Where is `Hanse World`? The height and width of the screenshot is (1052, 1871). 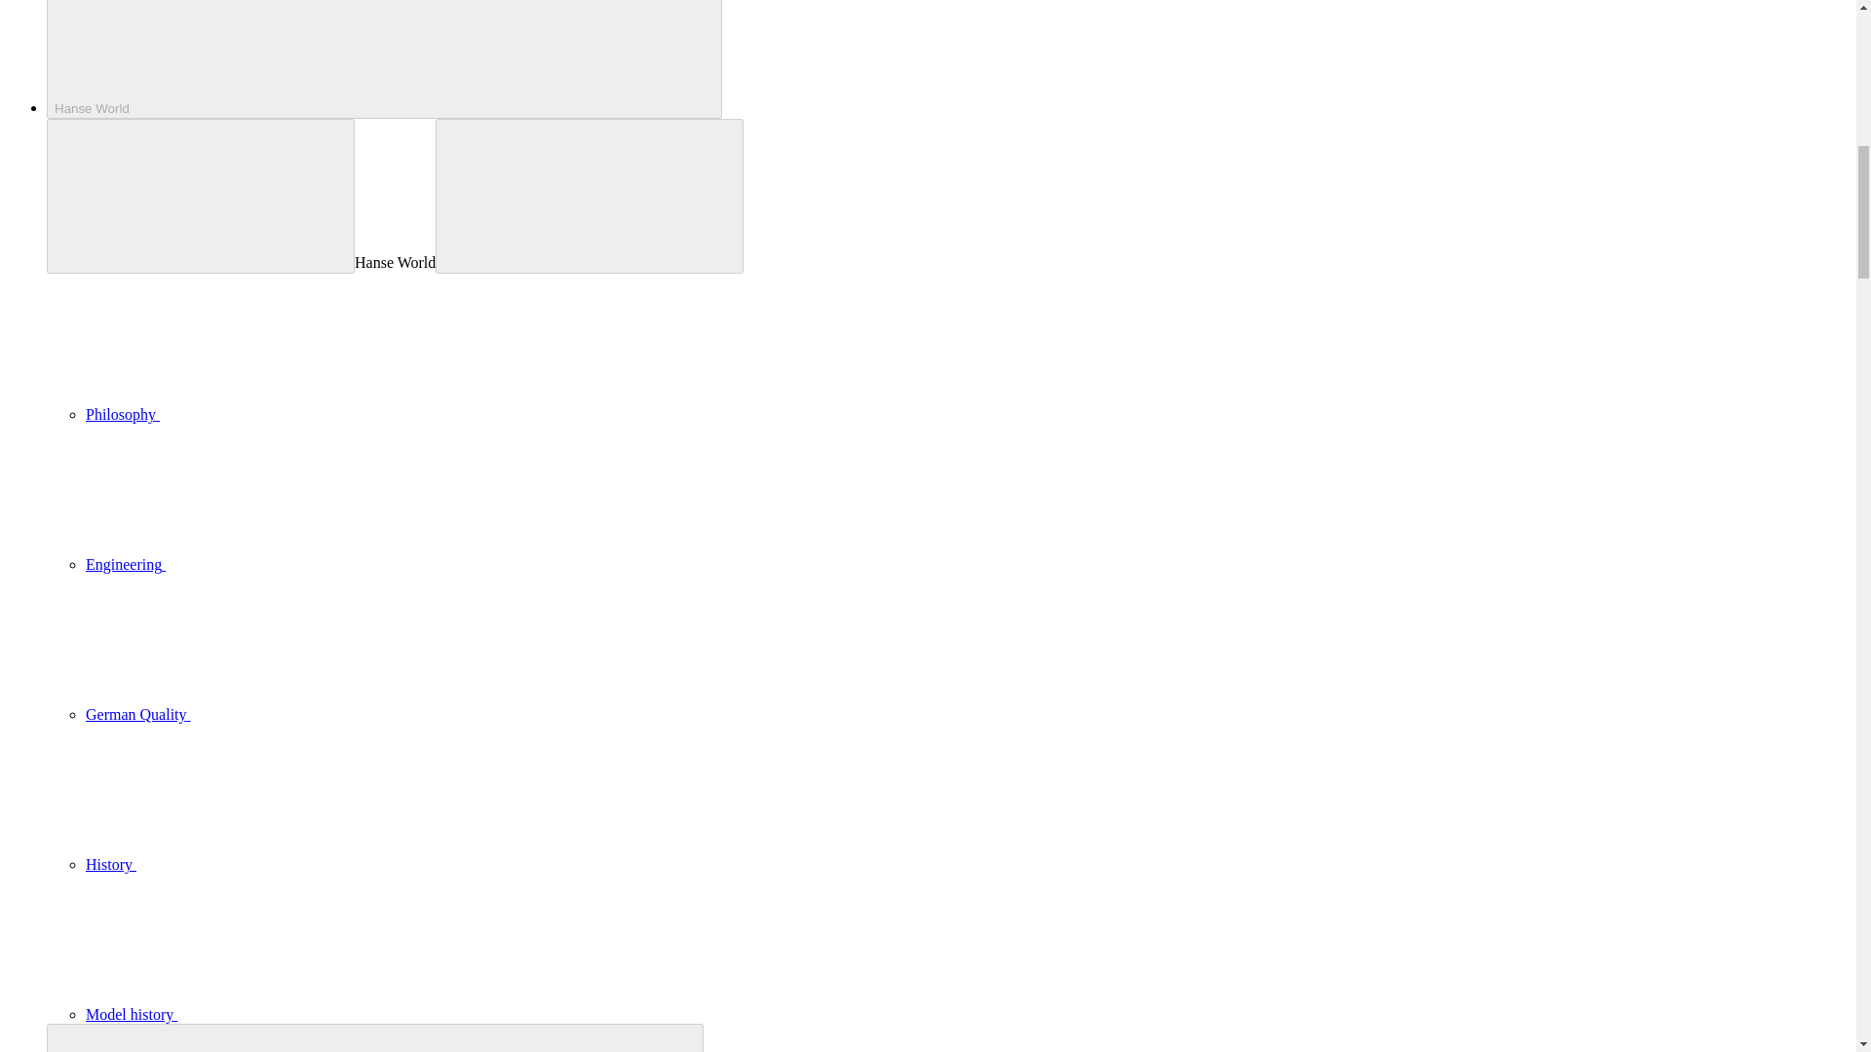 Hanse World is located at coordinates (384, 59).